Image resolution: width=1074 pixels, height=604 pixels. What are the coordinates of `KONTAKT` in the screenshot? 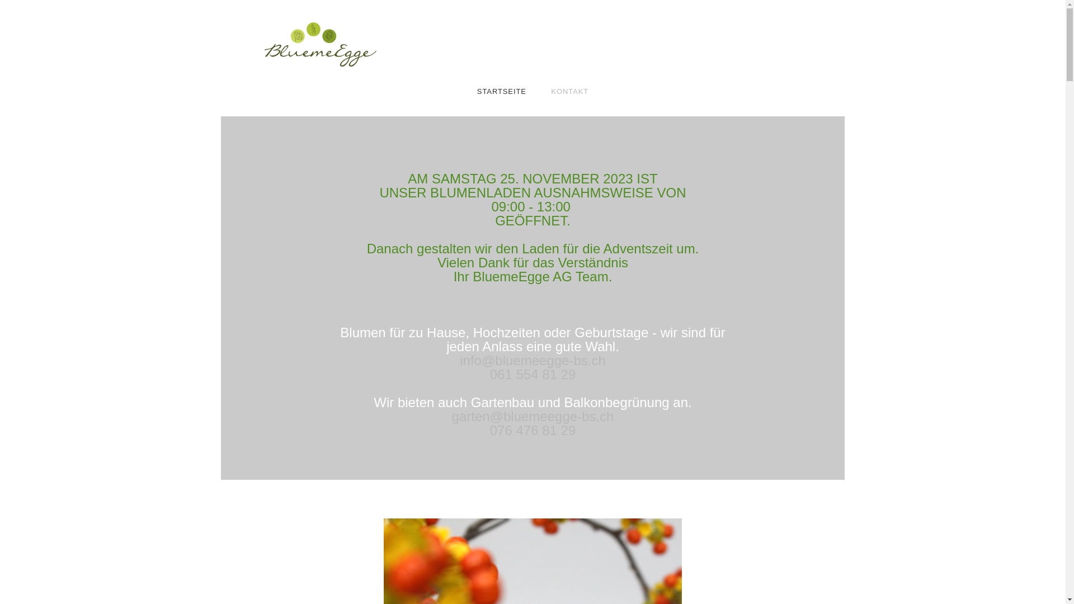 It's located at (569, 92).